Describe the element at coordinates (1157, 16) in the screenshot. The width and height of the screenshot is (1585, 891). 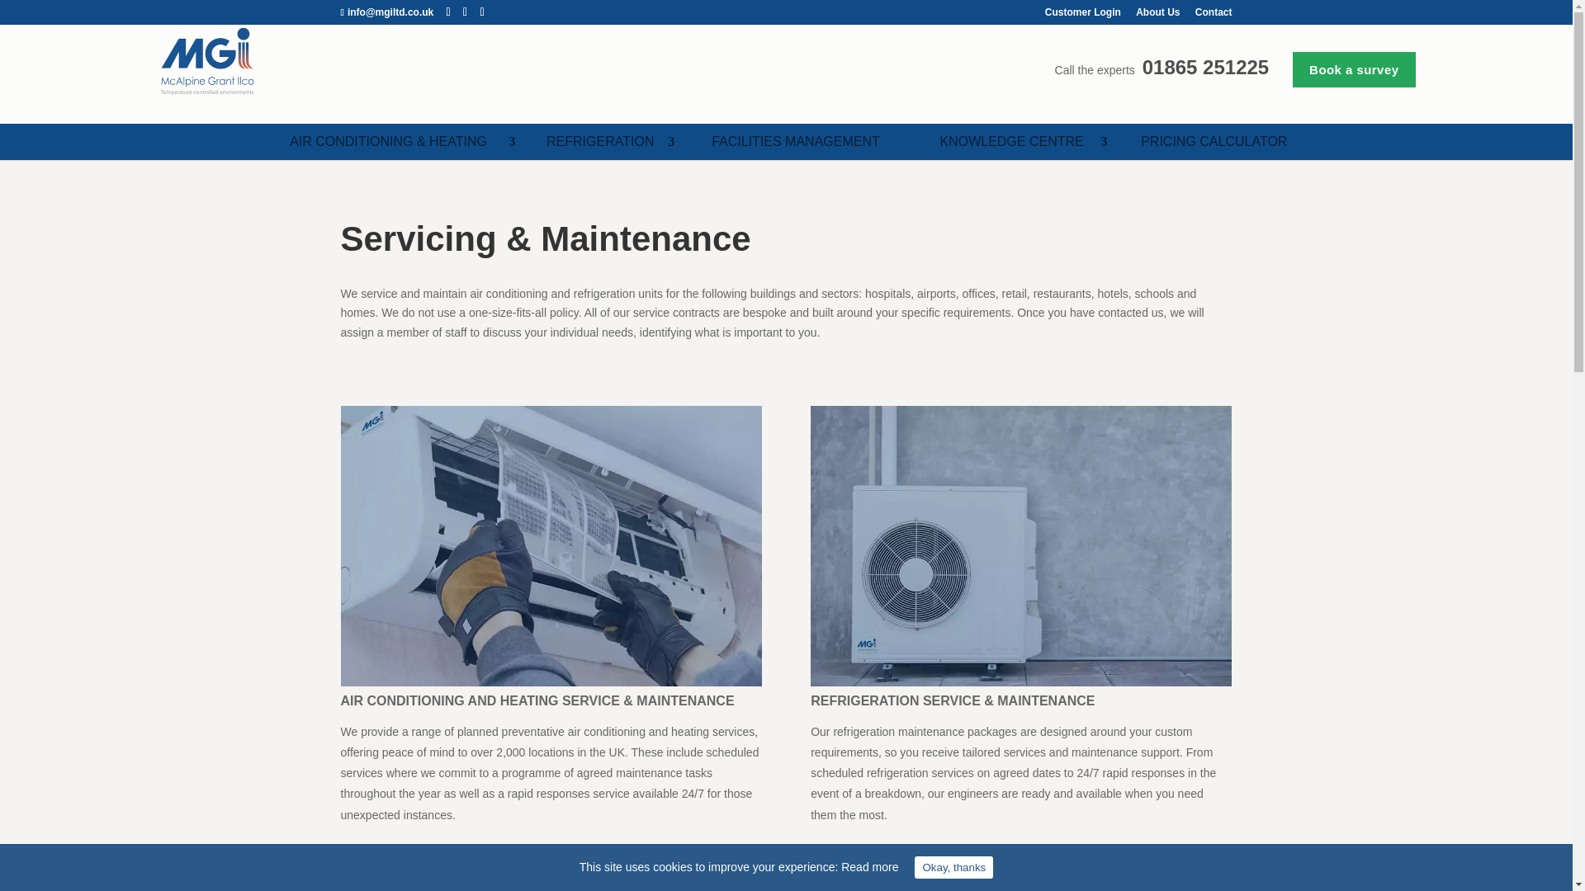
I see `About Us` at that location.